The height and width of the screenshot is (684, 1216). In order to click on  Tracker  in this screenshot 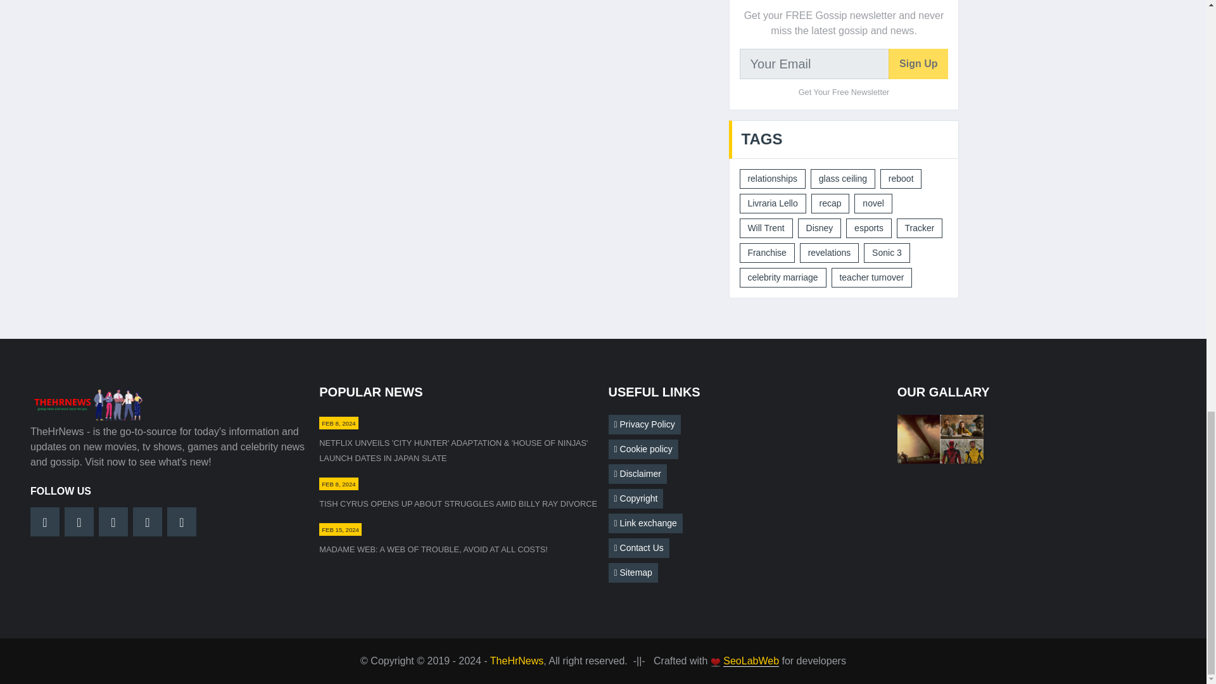, I will do `click(920, 228)`.